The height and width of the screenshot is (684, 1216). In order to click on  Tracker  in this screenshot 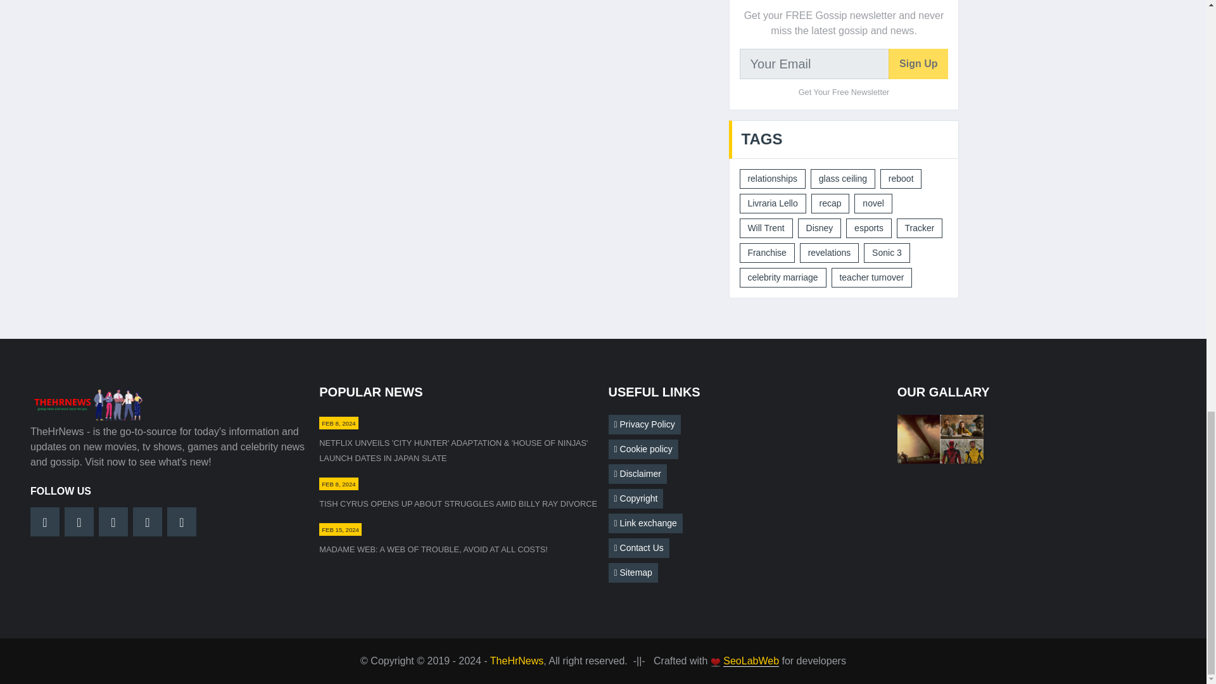, I will do `click(920, 228)`.